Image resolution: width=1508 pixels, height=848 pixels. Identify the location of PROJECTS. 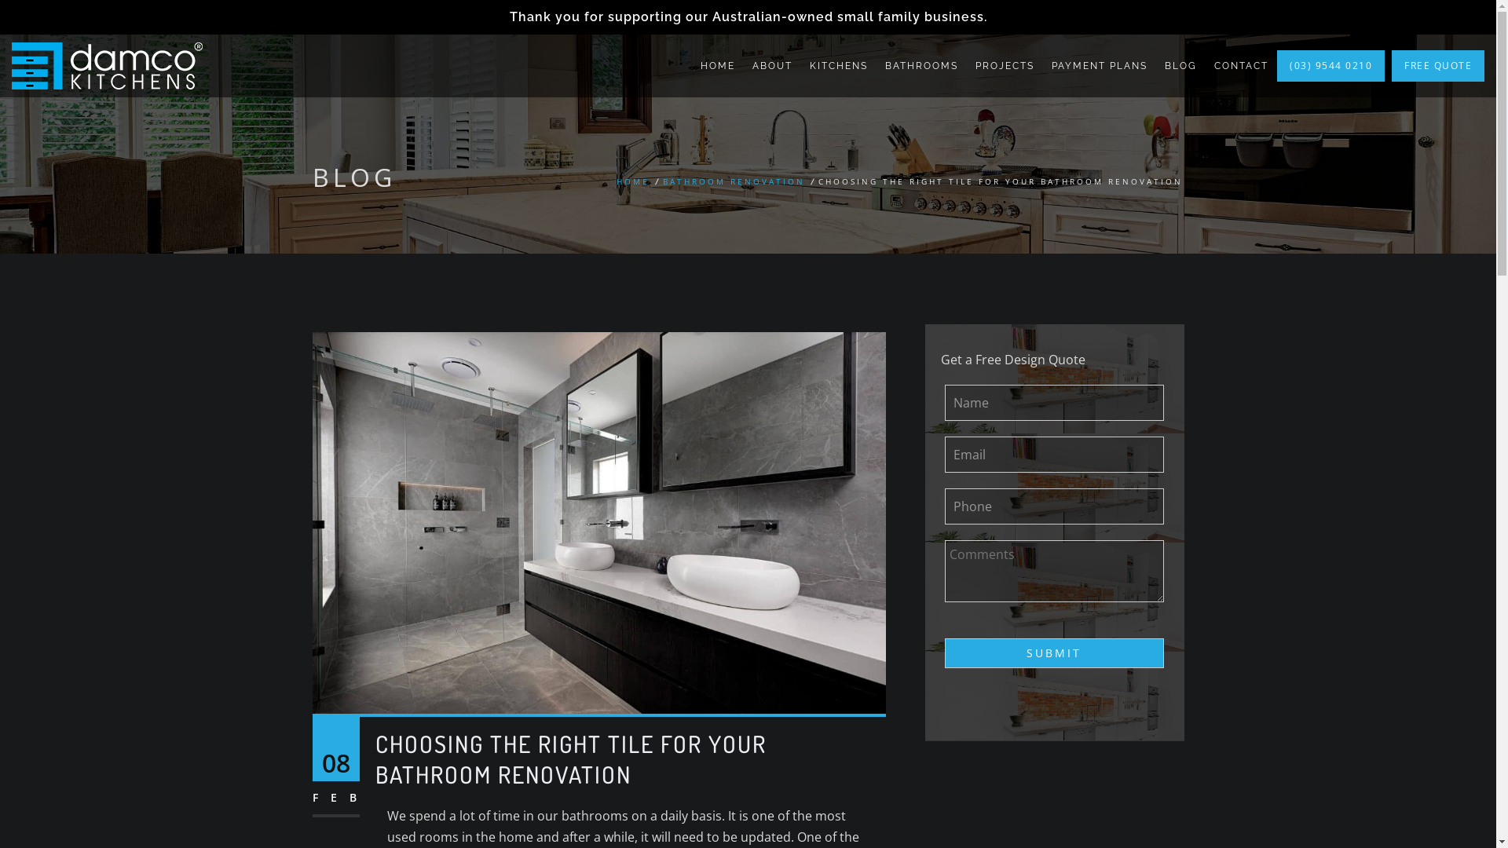
(1005, 66).